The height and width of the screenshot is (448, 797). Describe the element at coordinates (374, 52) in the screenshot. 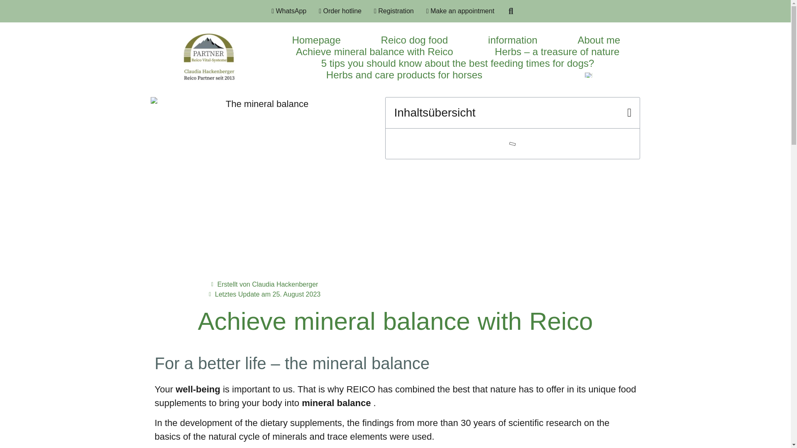

I see `Achieve mineral balance with Reico` at that location.